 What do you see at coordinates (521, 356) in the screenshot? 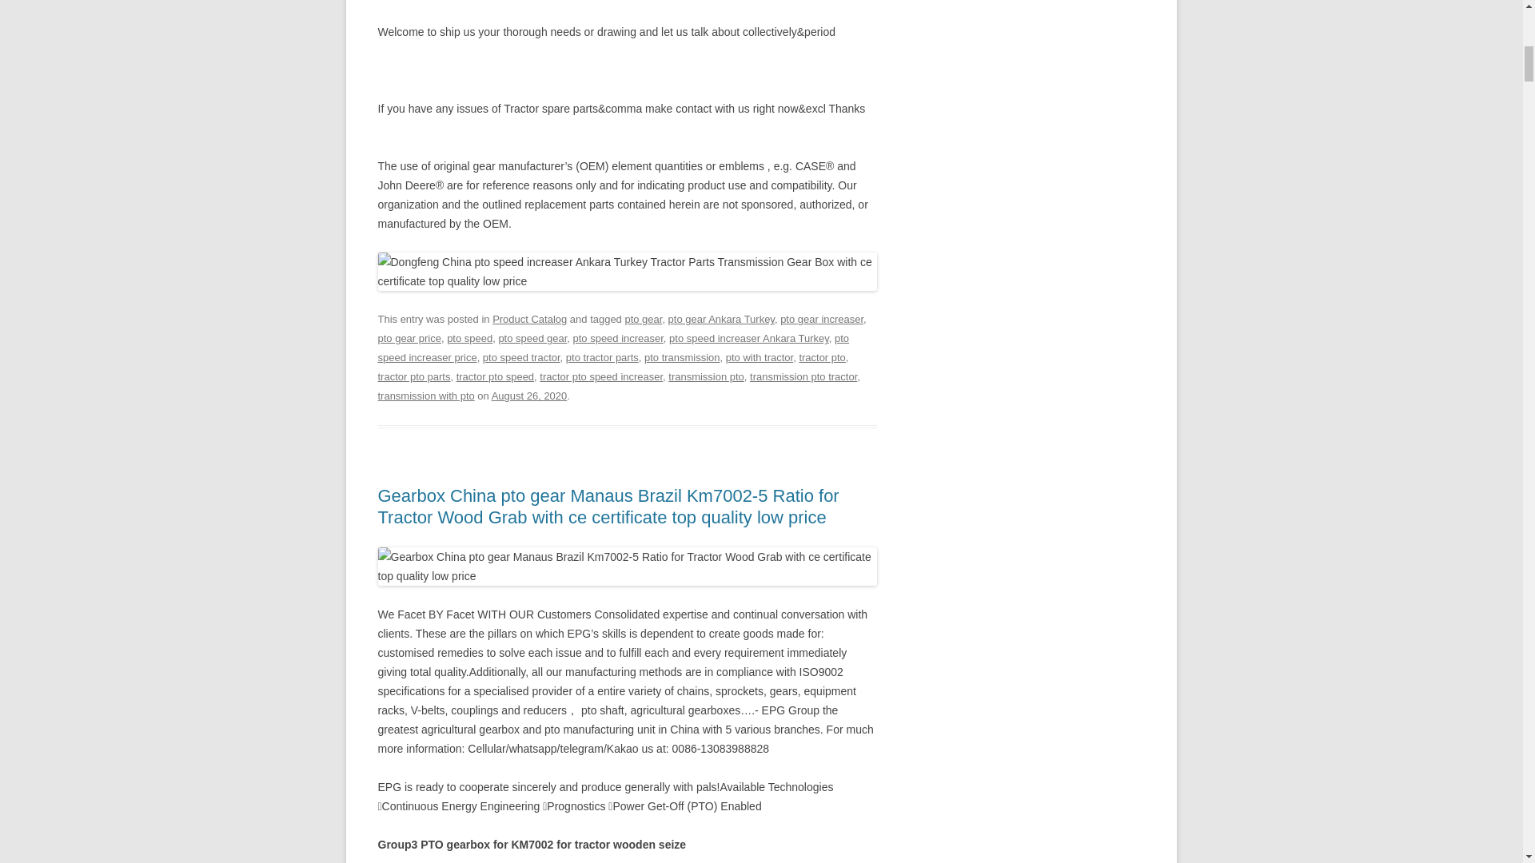
I see `pto speed tractor` at bounding box center [521, 356].